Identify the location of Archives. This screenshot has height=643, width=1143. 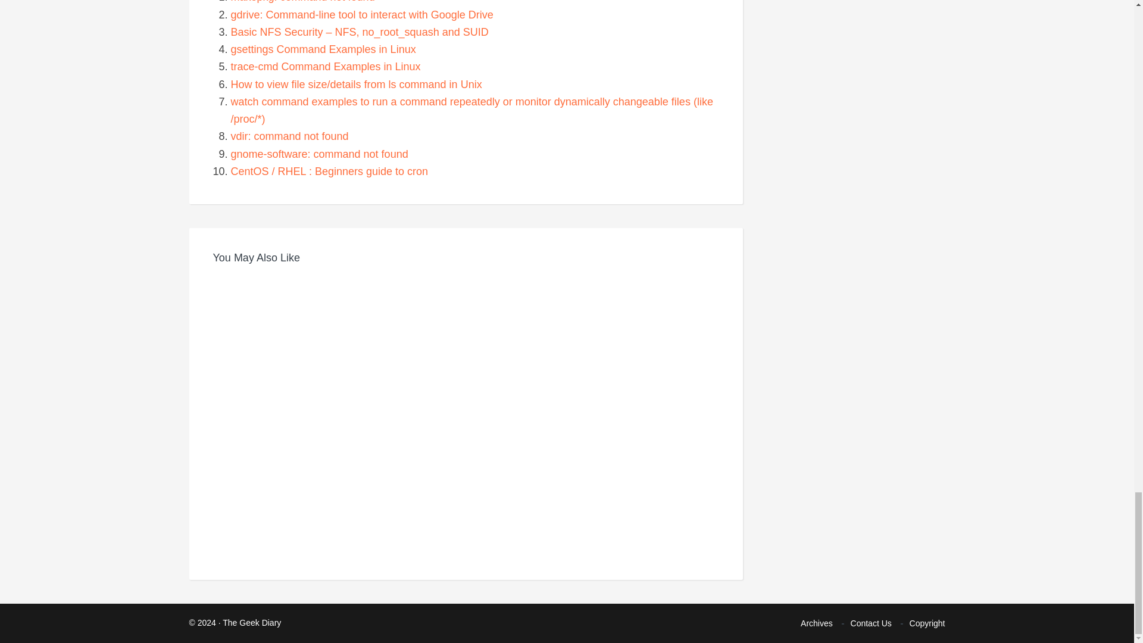
(817, 623).